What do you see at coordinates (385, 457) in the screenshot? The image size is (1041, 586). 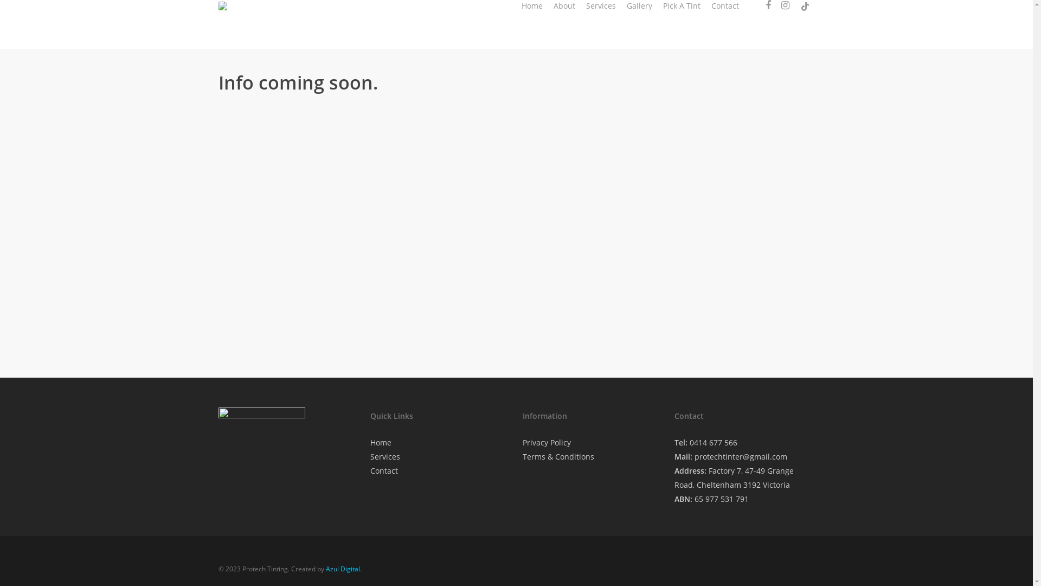 I see `Services` at bounding box center [385, 457].